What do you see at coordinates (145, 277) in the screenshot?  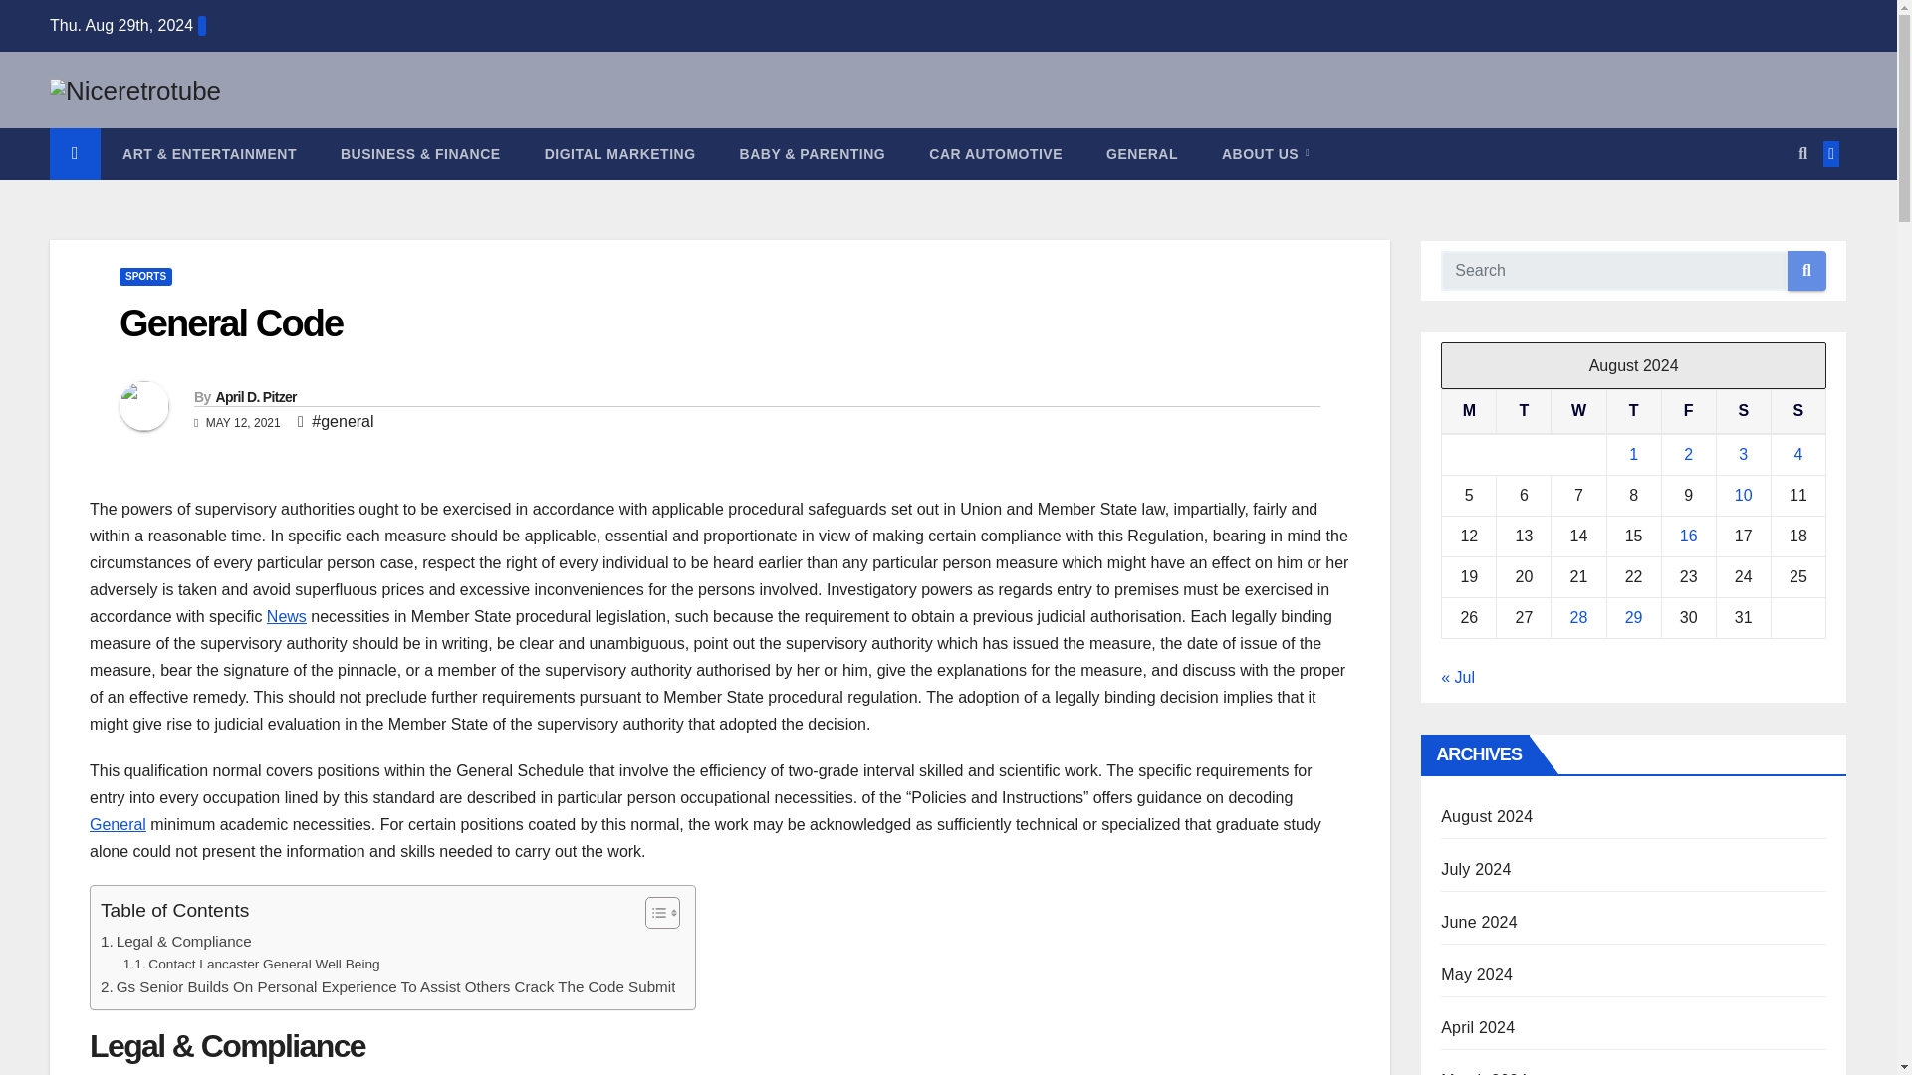 I see `SPORTS` at bounding box center [145, 277].